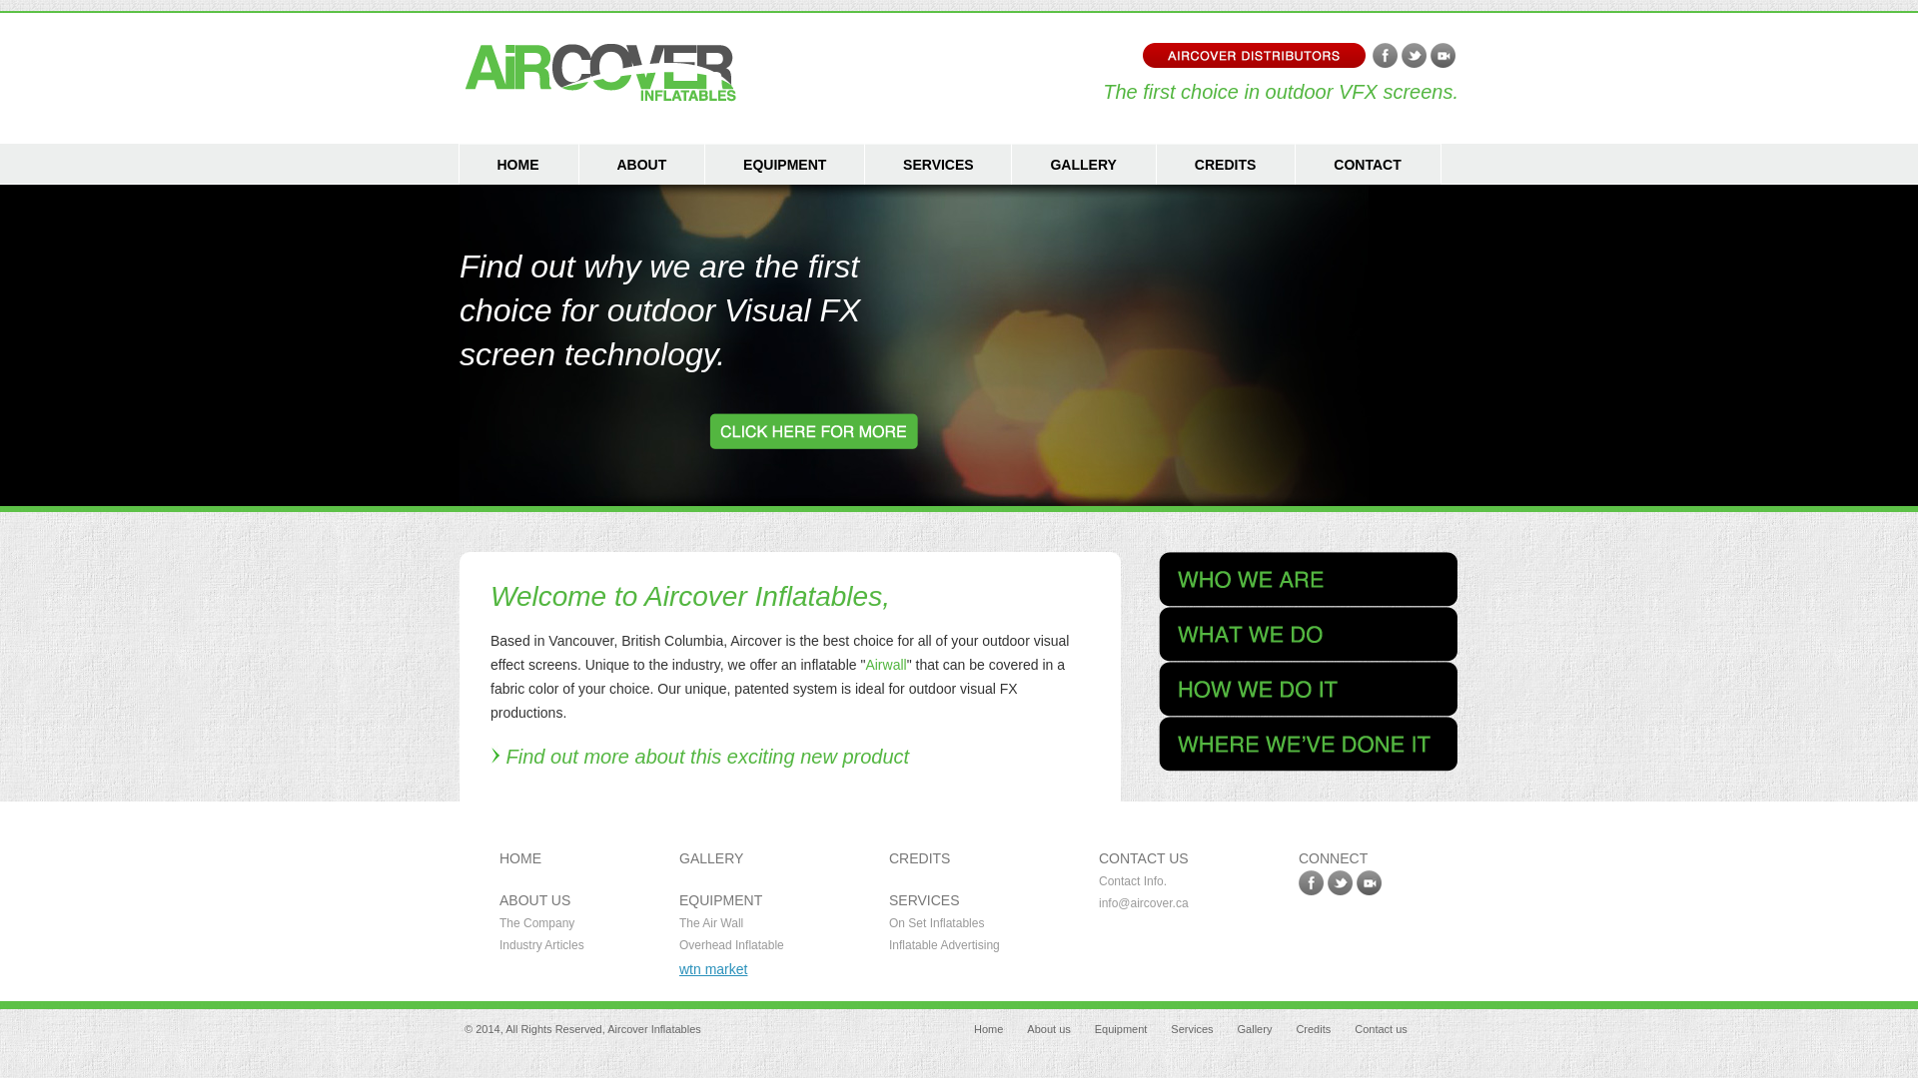  I want to click on SERVICES, so click(925, 900).